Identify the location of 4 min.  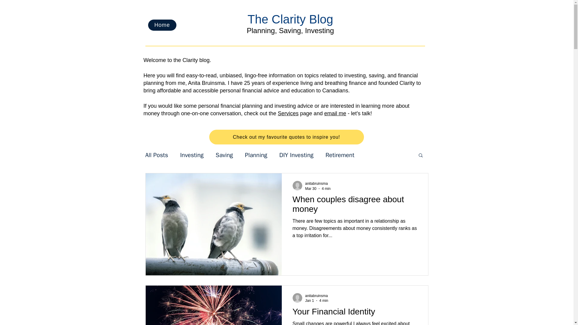
(324, 300).